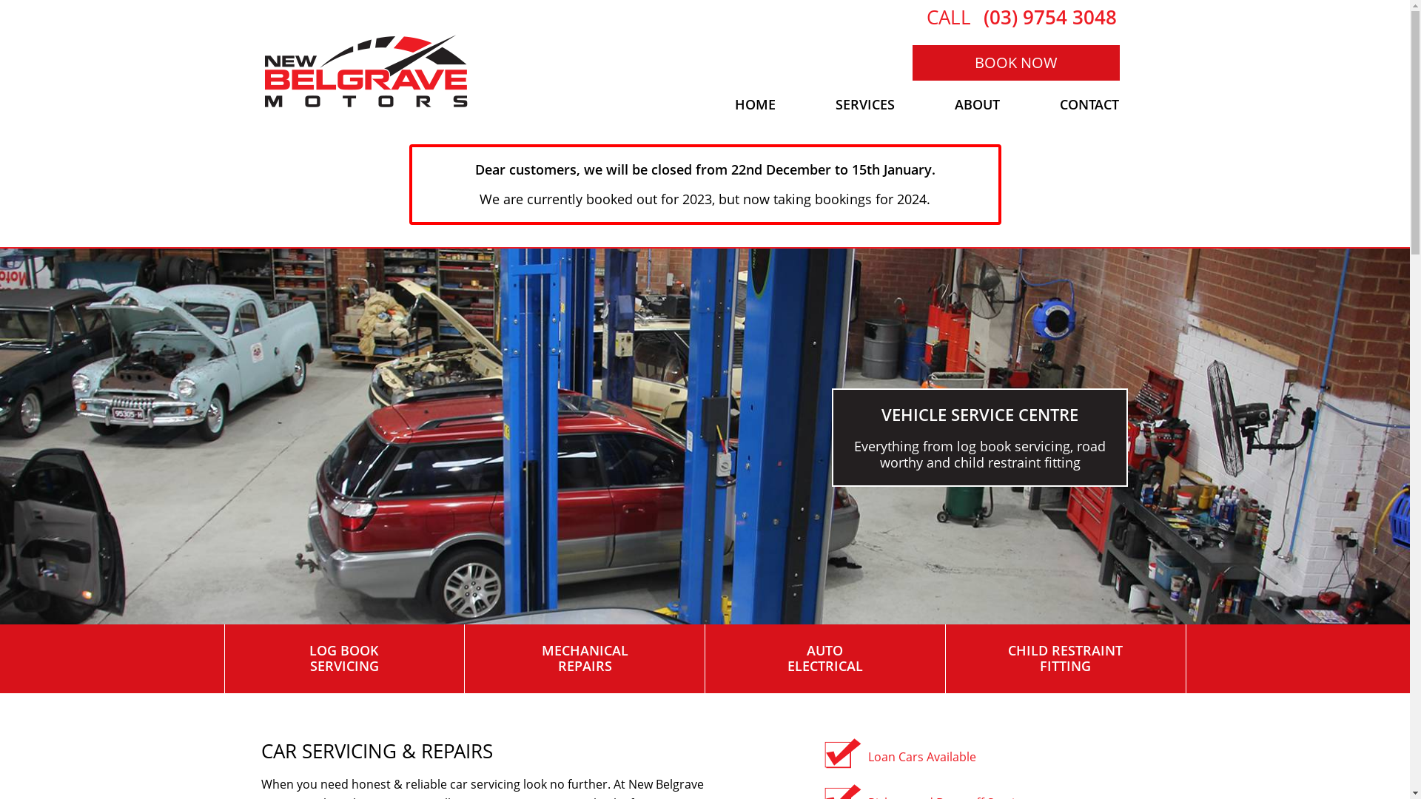  Describe the element at coordinates (1049, 17) in the screenshot. I see `(03) 9754 3048` at that location.